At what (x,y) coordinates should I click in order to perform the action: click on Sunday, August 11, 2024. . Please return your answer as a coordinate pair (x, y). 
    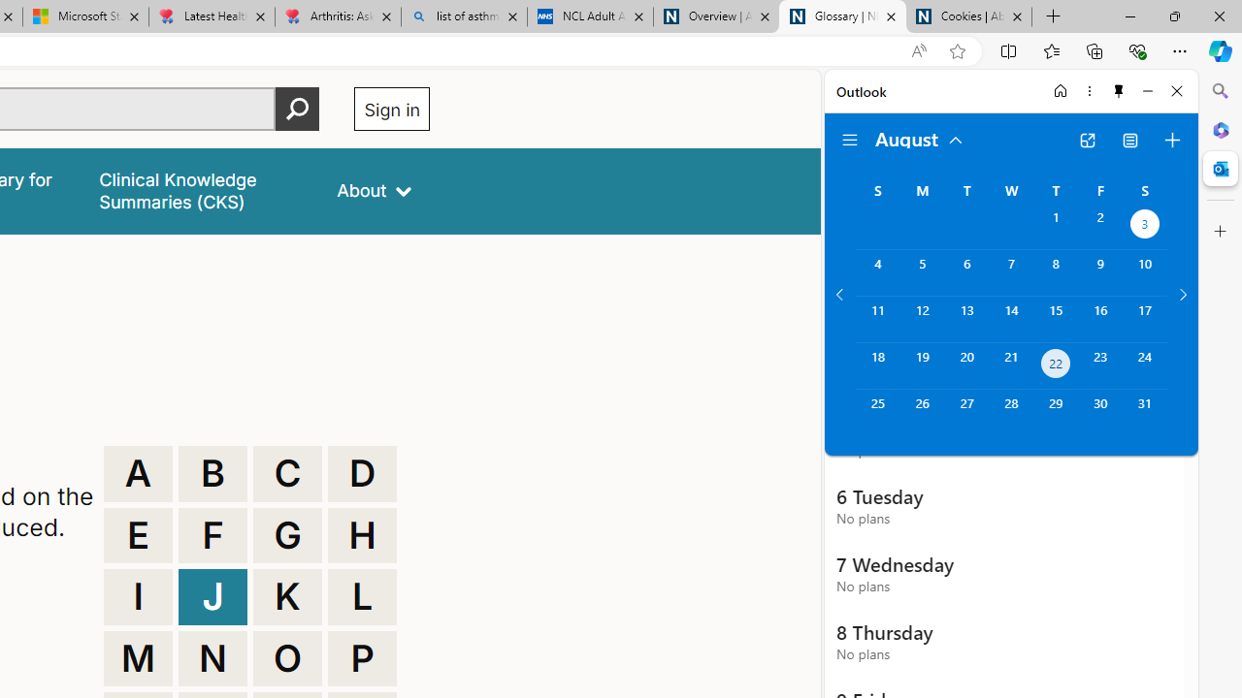
    Looking at the image, I should click on (877, 319).